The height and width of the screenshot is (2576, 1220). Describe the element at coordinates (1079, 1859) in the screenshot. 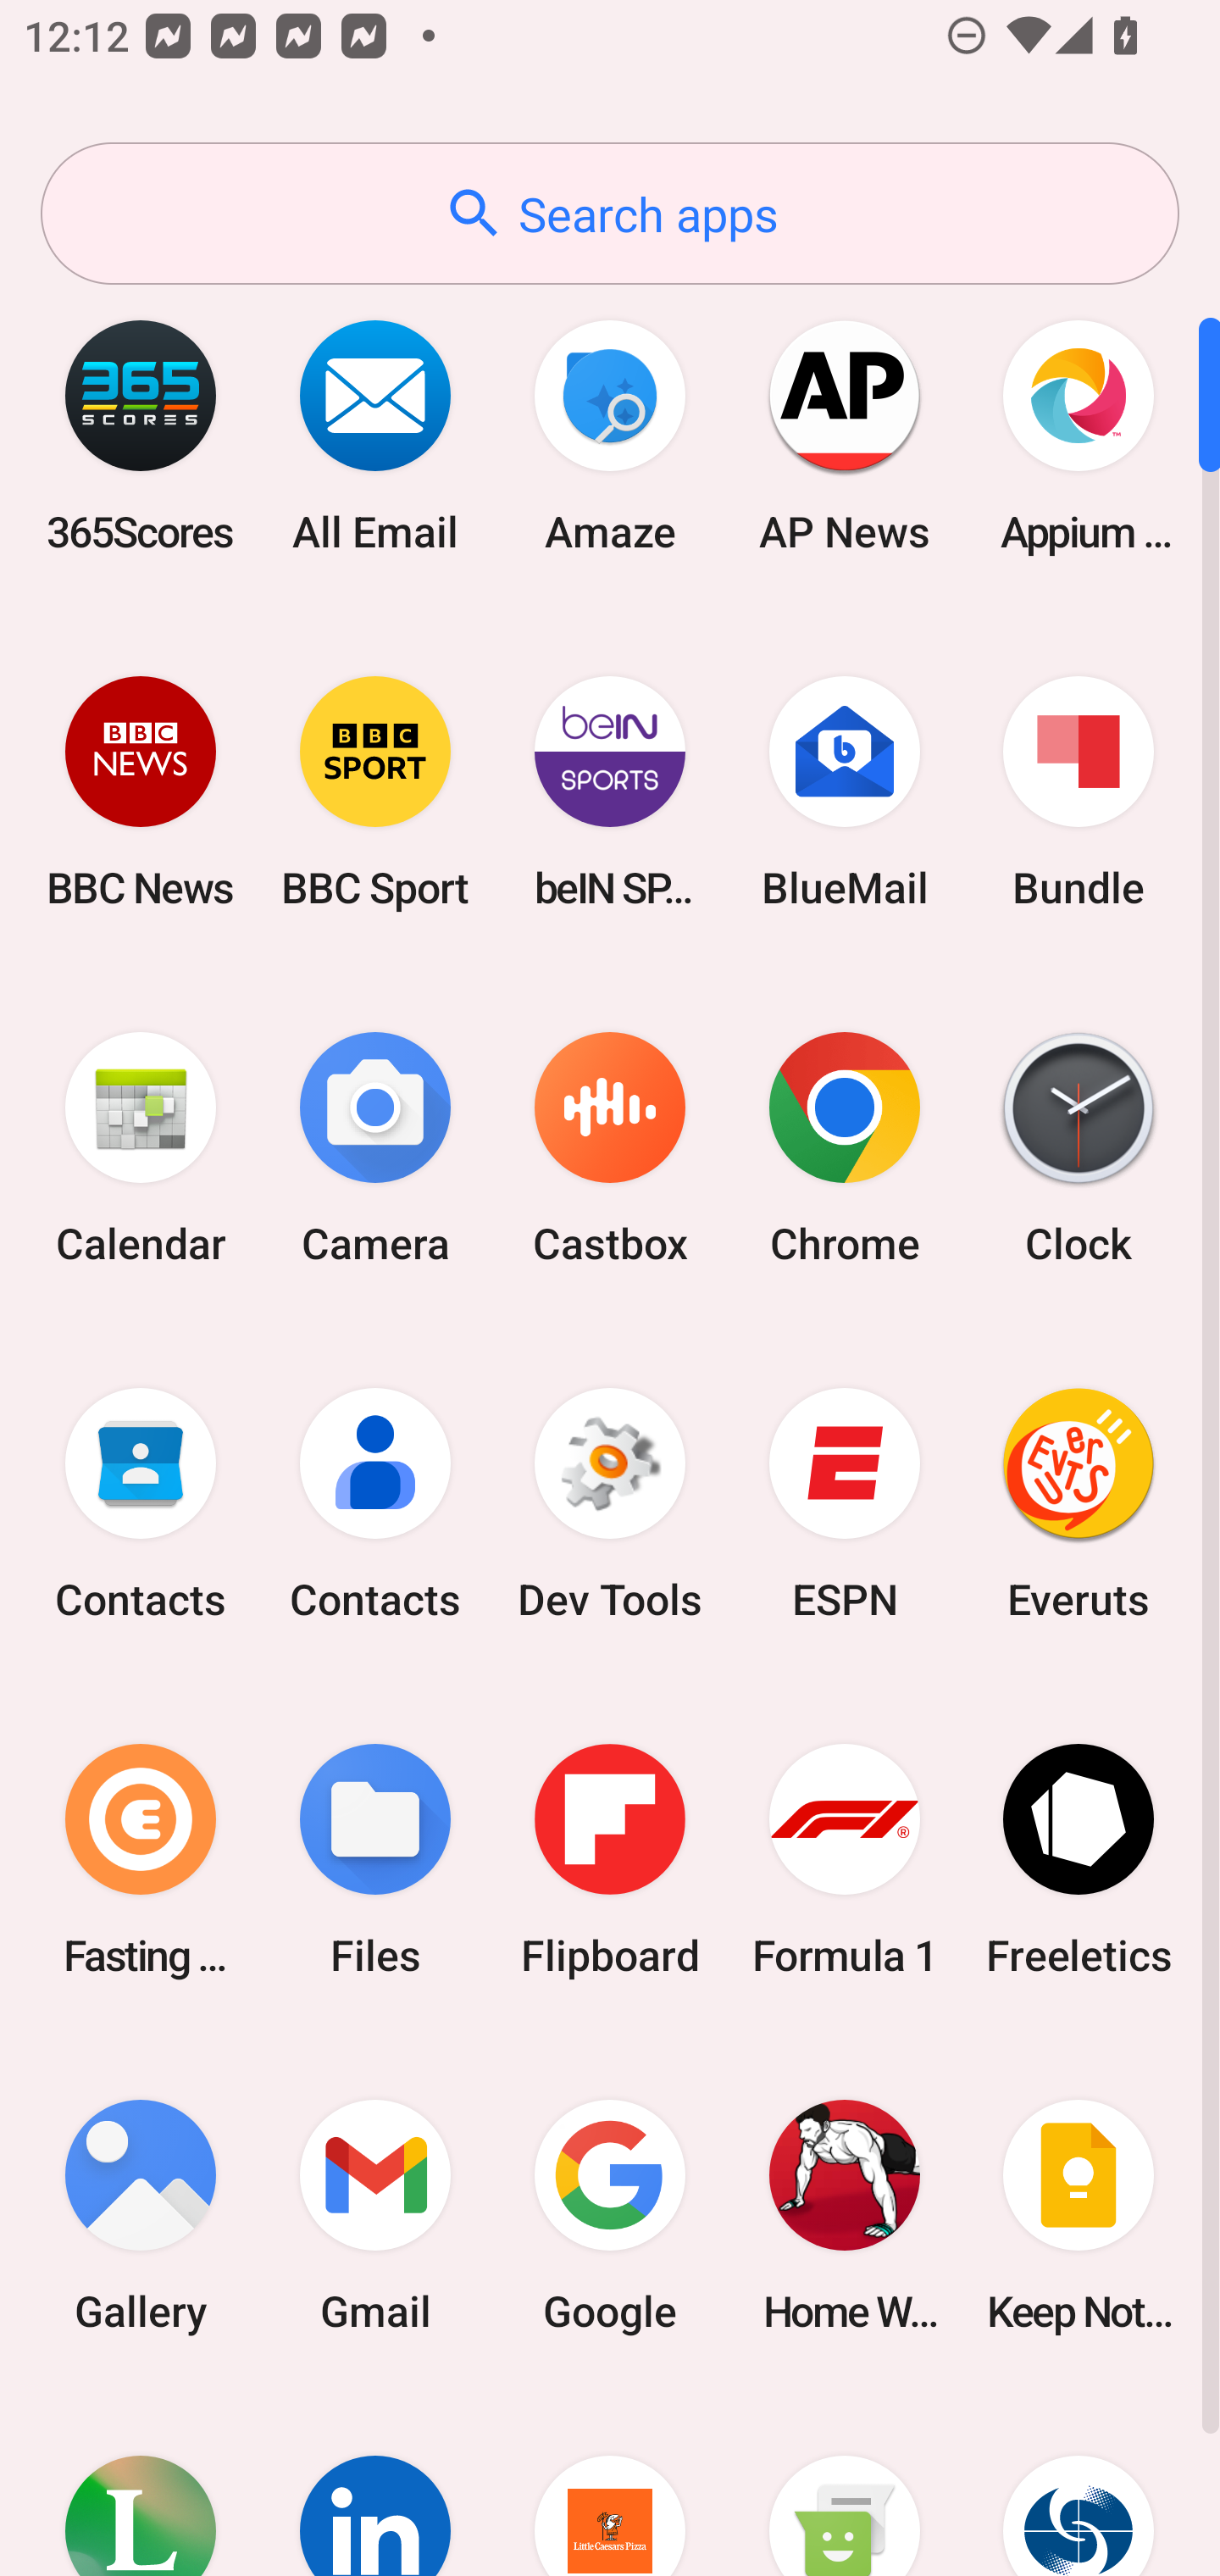

I see `Freeletics` at that location.